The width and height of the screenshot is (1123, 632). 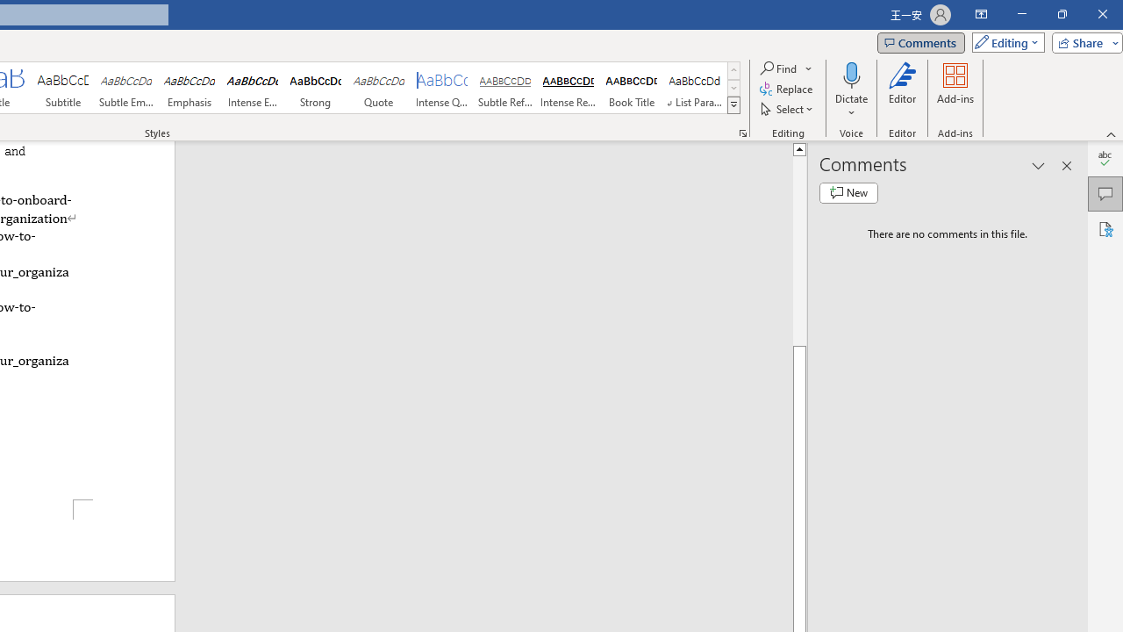 What do you see at coordinates (799, 250) in the screenshot?
I see `Page up` at bounding box center [799, 250].